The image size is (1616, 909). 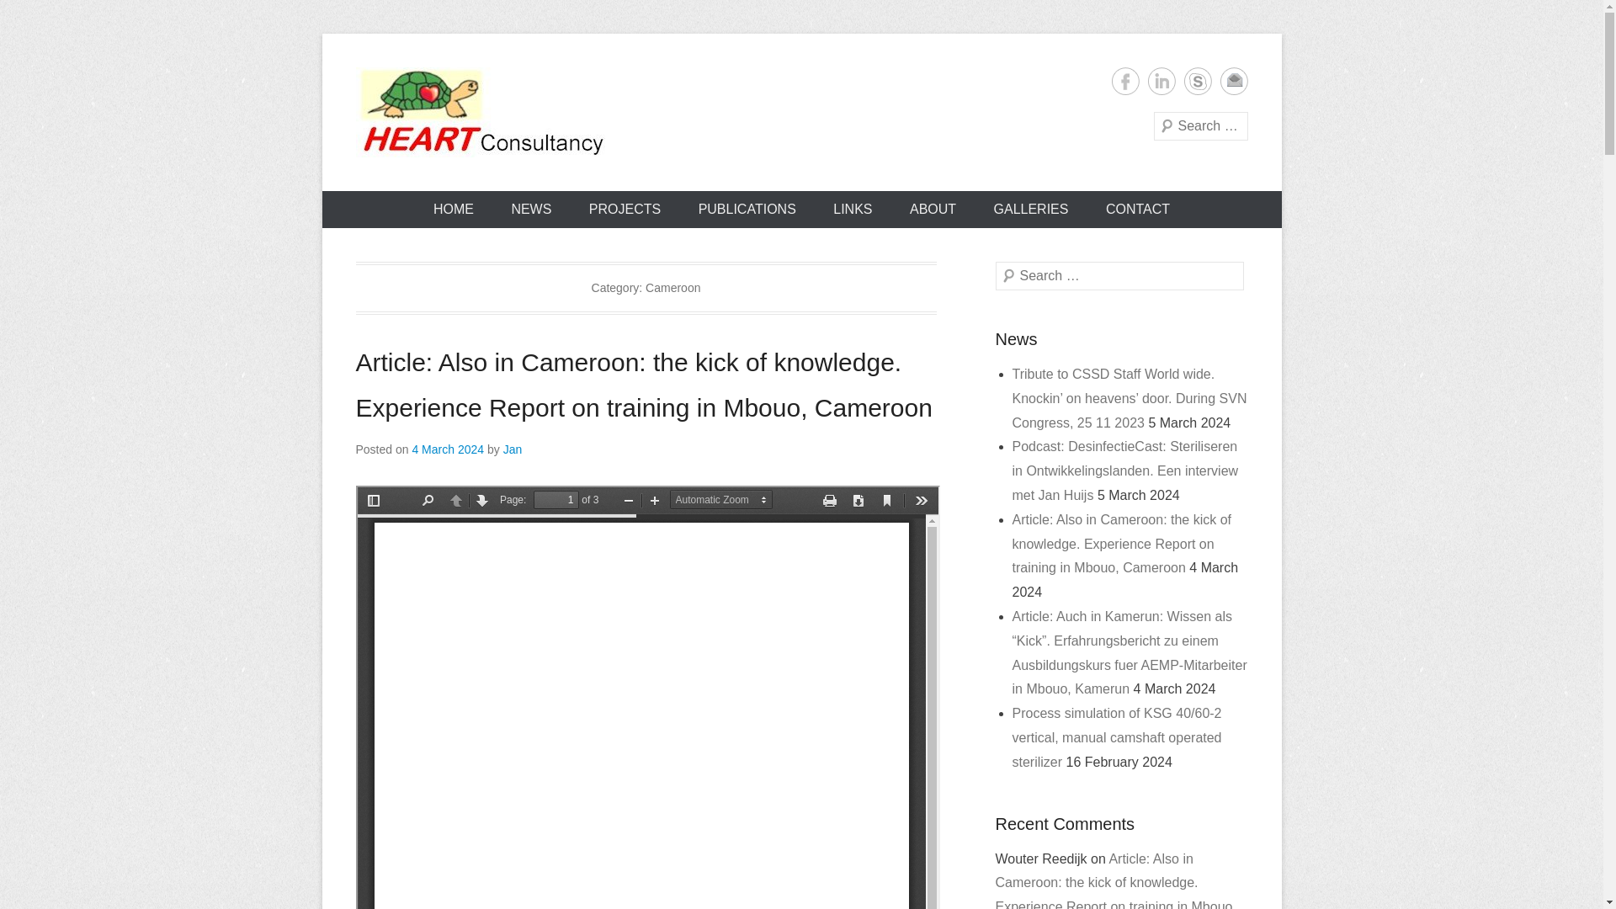 What do you see at coordinates (1032, 209) in the screenshot?
I see `GALLERIES` at bounding box center [1032, 209].